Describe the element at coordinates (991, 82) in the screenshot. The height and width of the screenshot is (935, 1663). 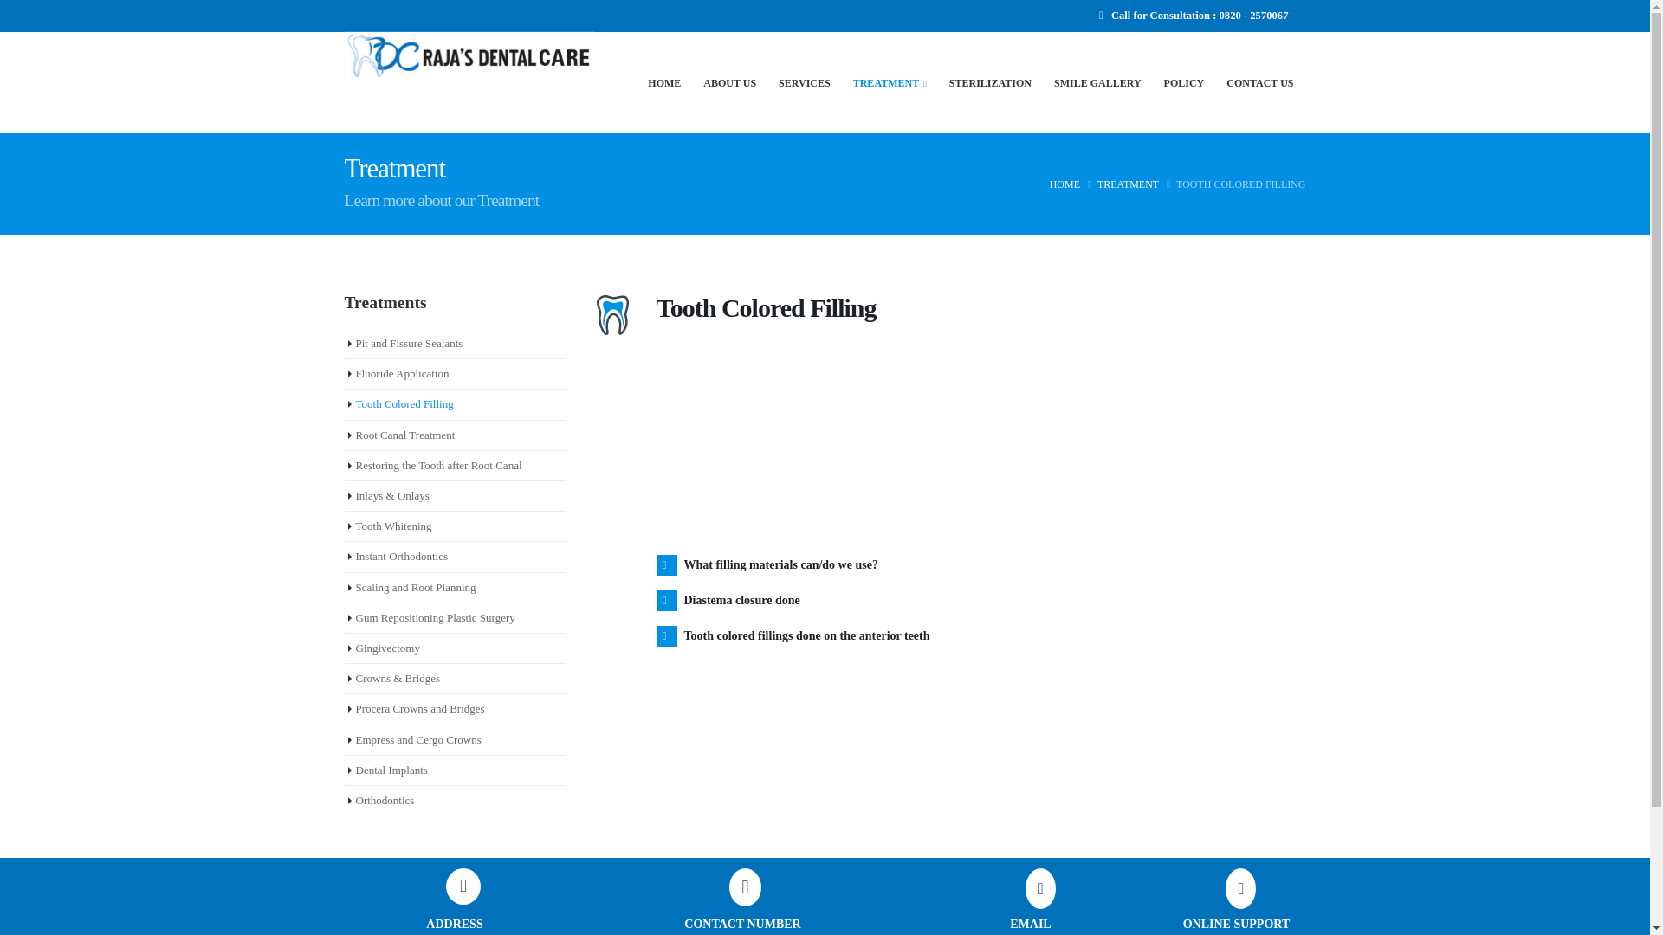
I see `STERILIZATION` at that location.